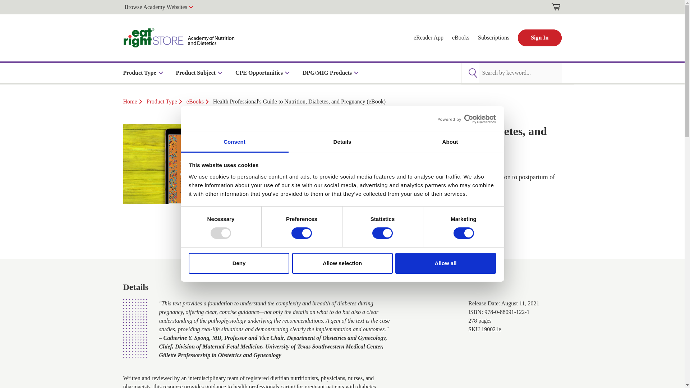 This screenshot has height=388, width=690. Describe the element at coordinates (293, 228) in the screenshot. I see `1` at that location.